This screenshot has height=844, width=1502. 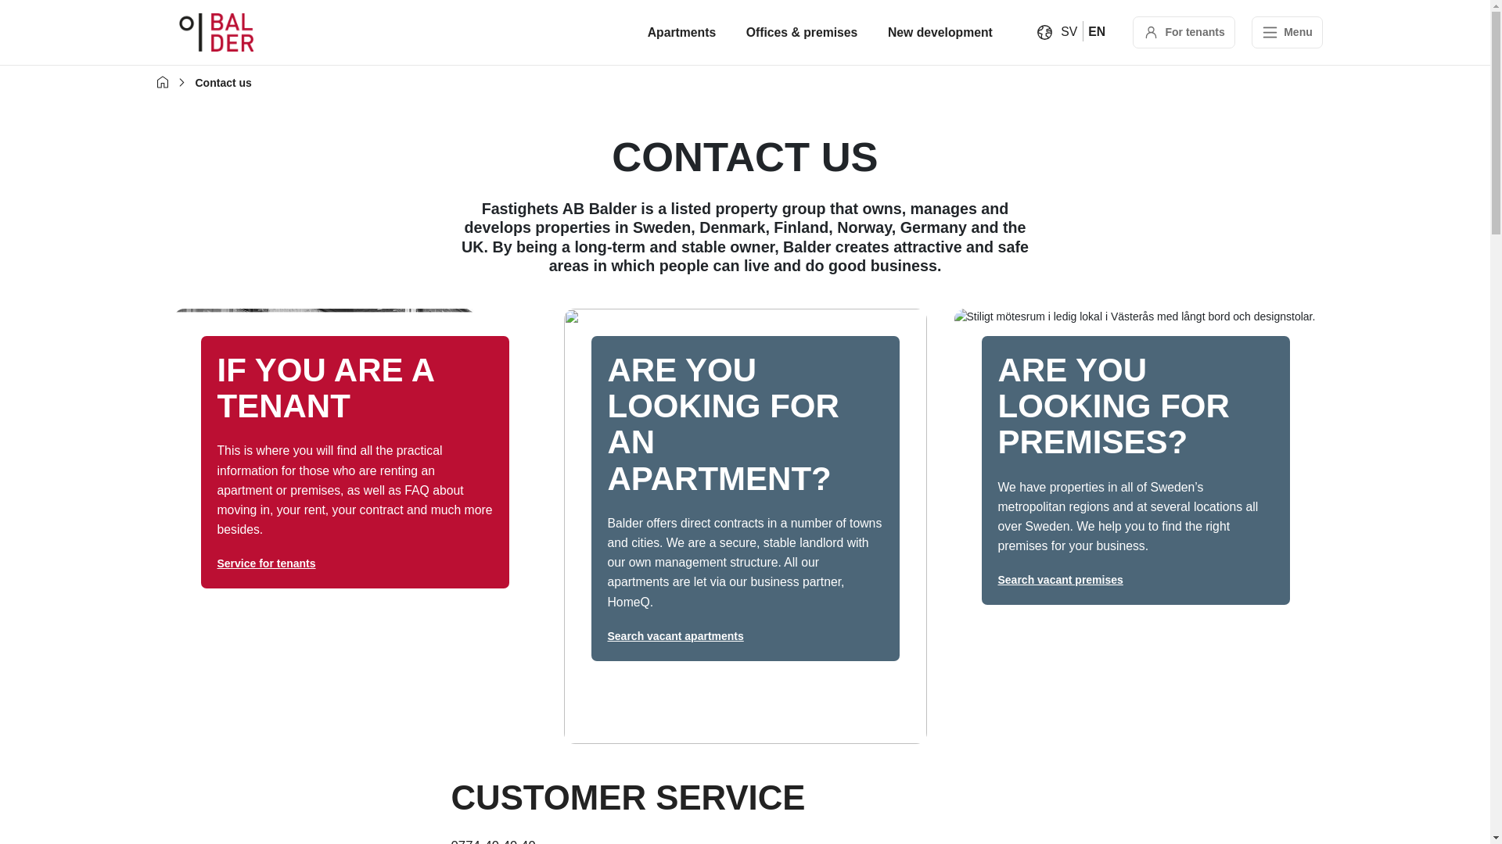 What do you see at coordinates (940, 33) in the screenshot?
I see `New development` at bounding box center [940, 33].